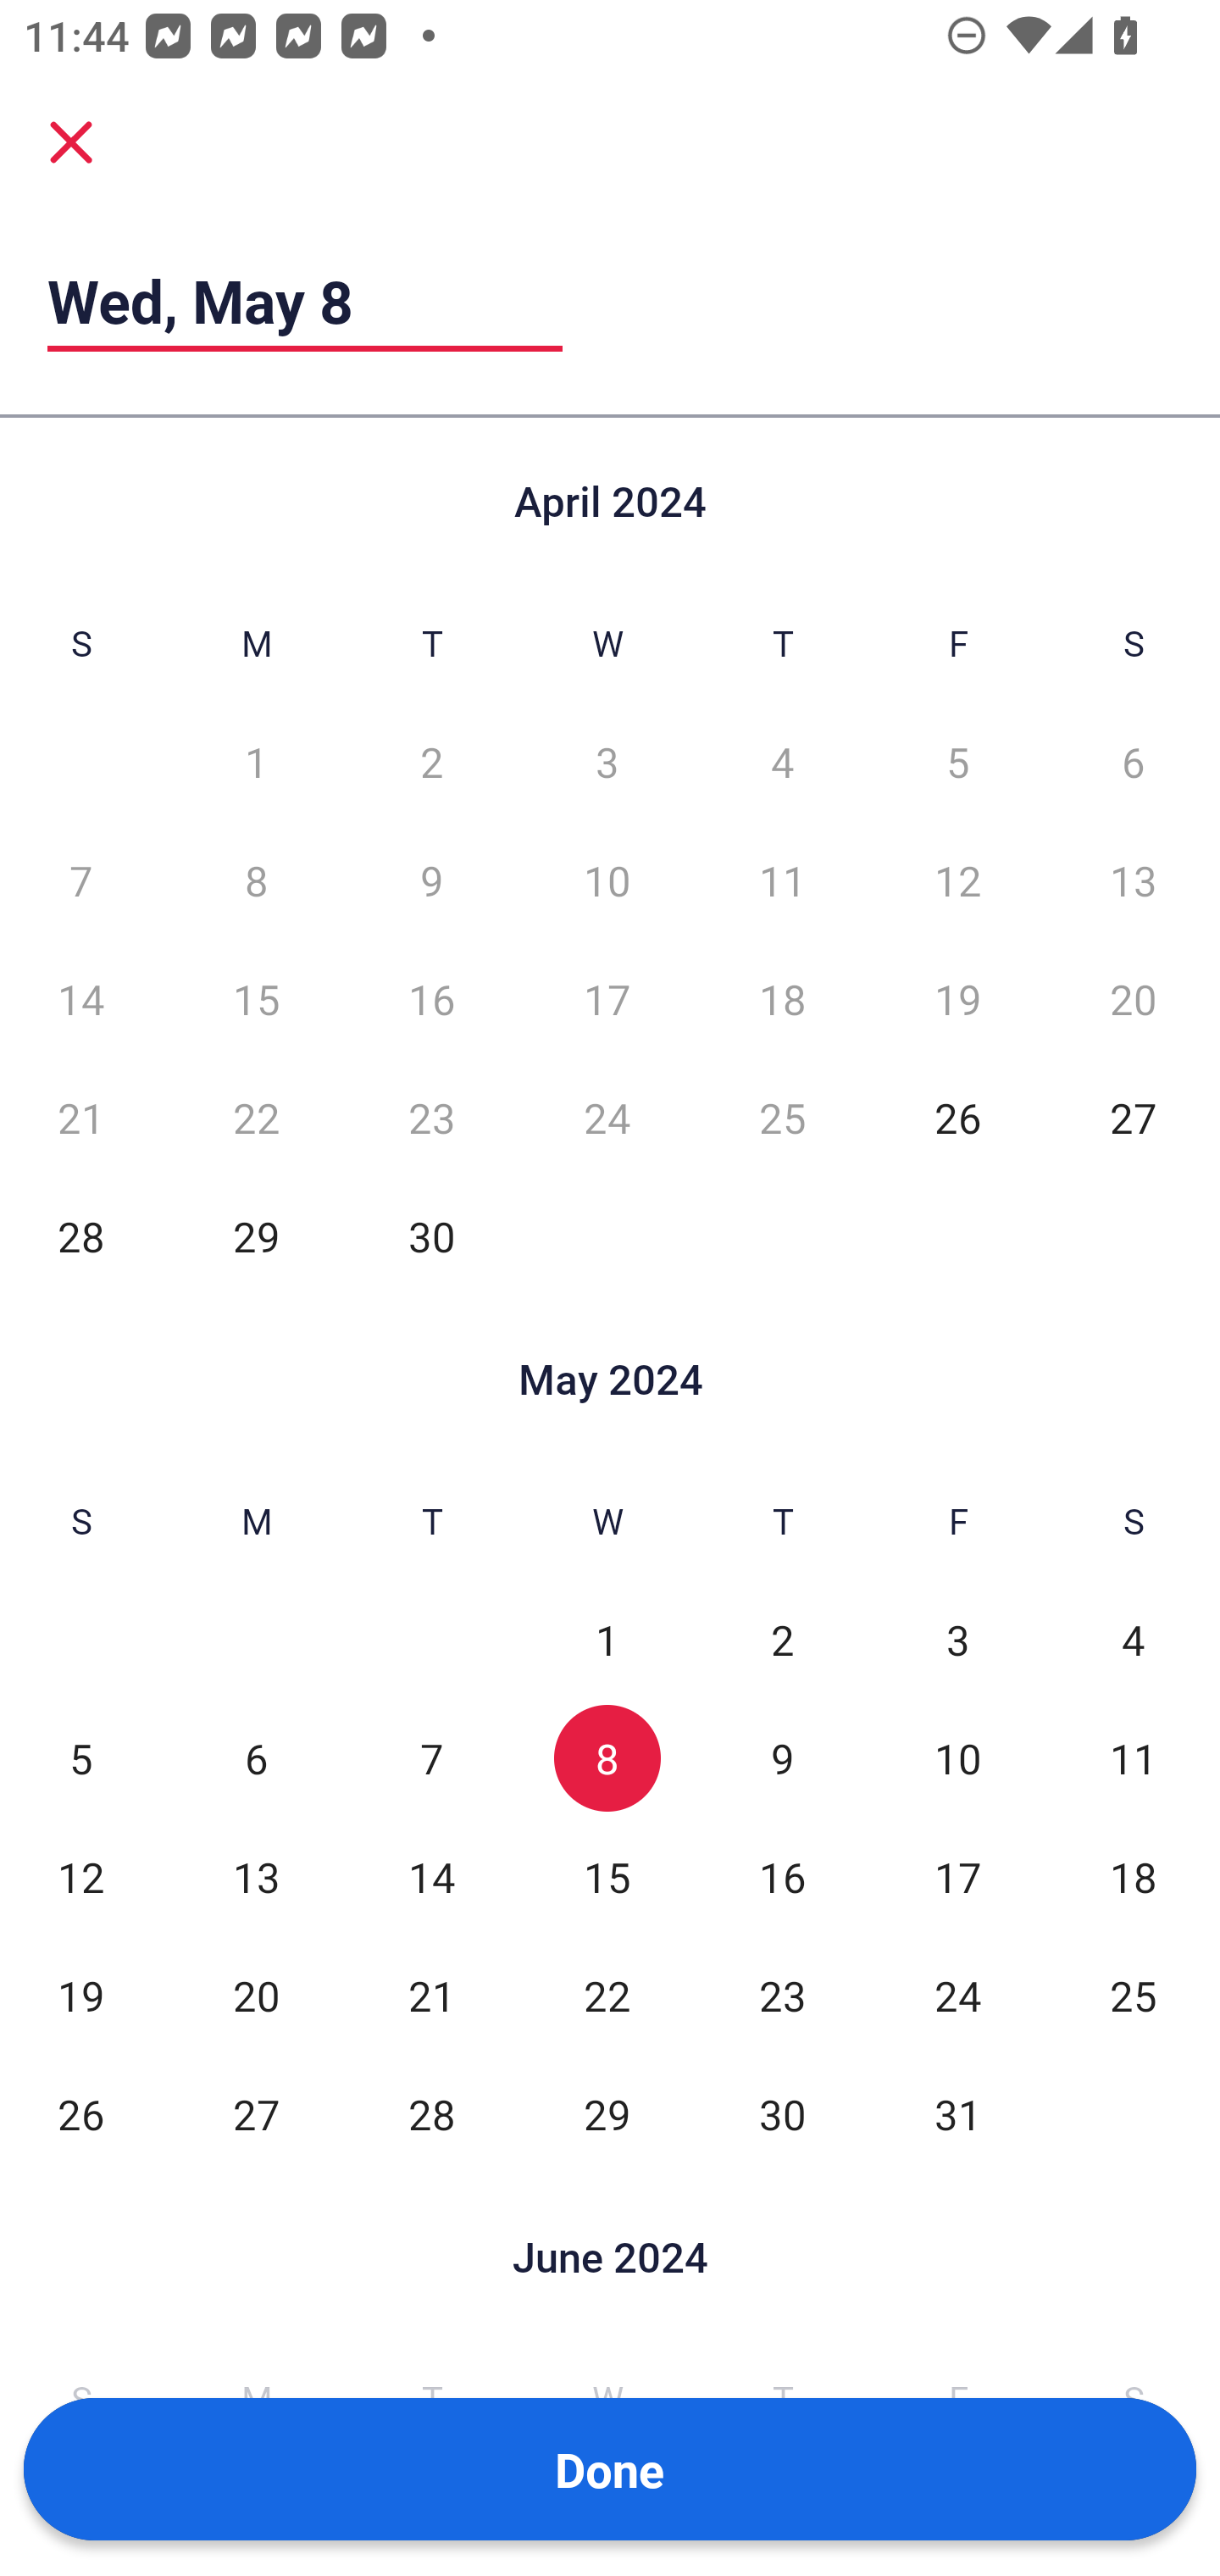  I want to click on 7 Tue, May 7, Not Selected, so click(432, 1759).